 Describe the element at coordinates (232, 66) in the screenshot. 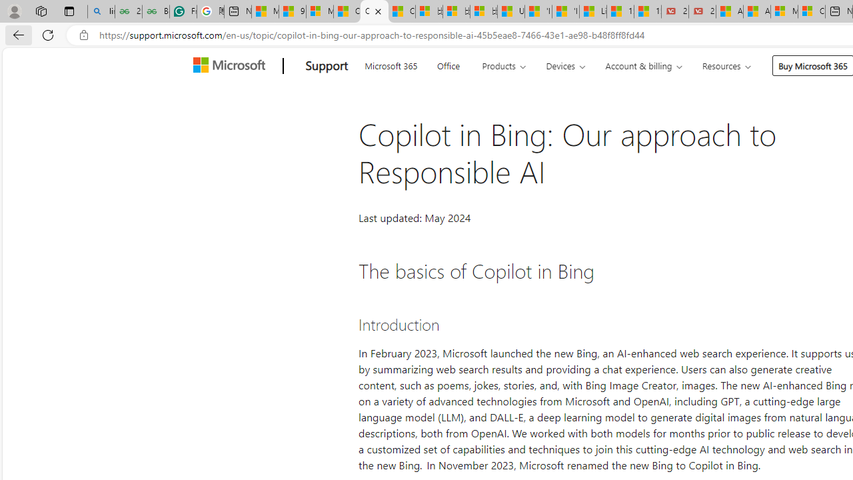

I see `Microsoft` at that location.